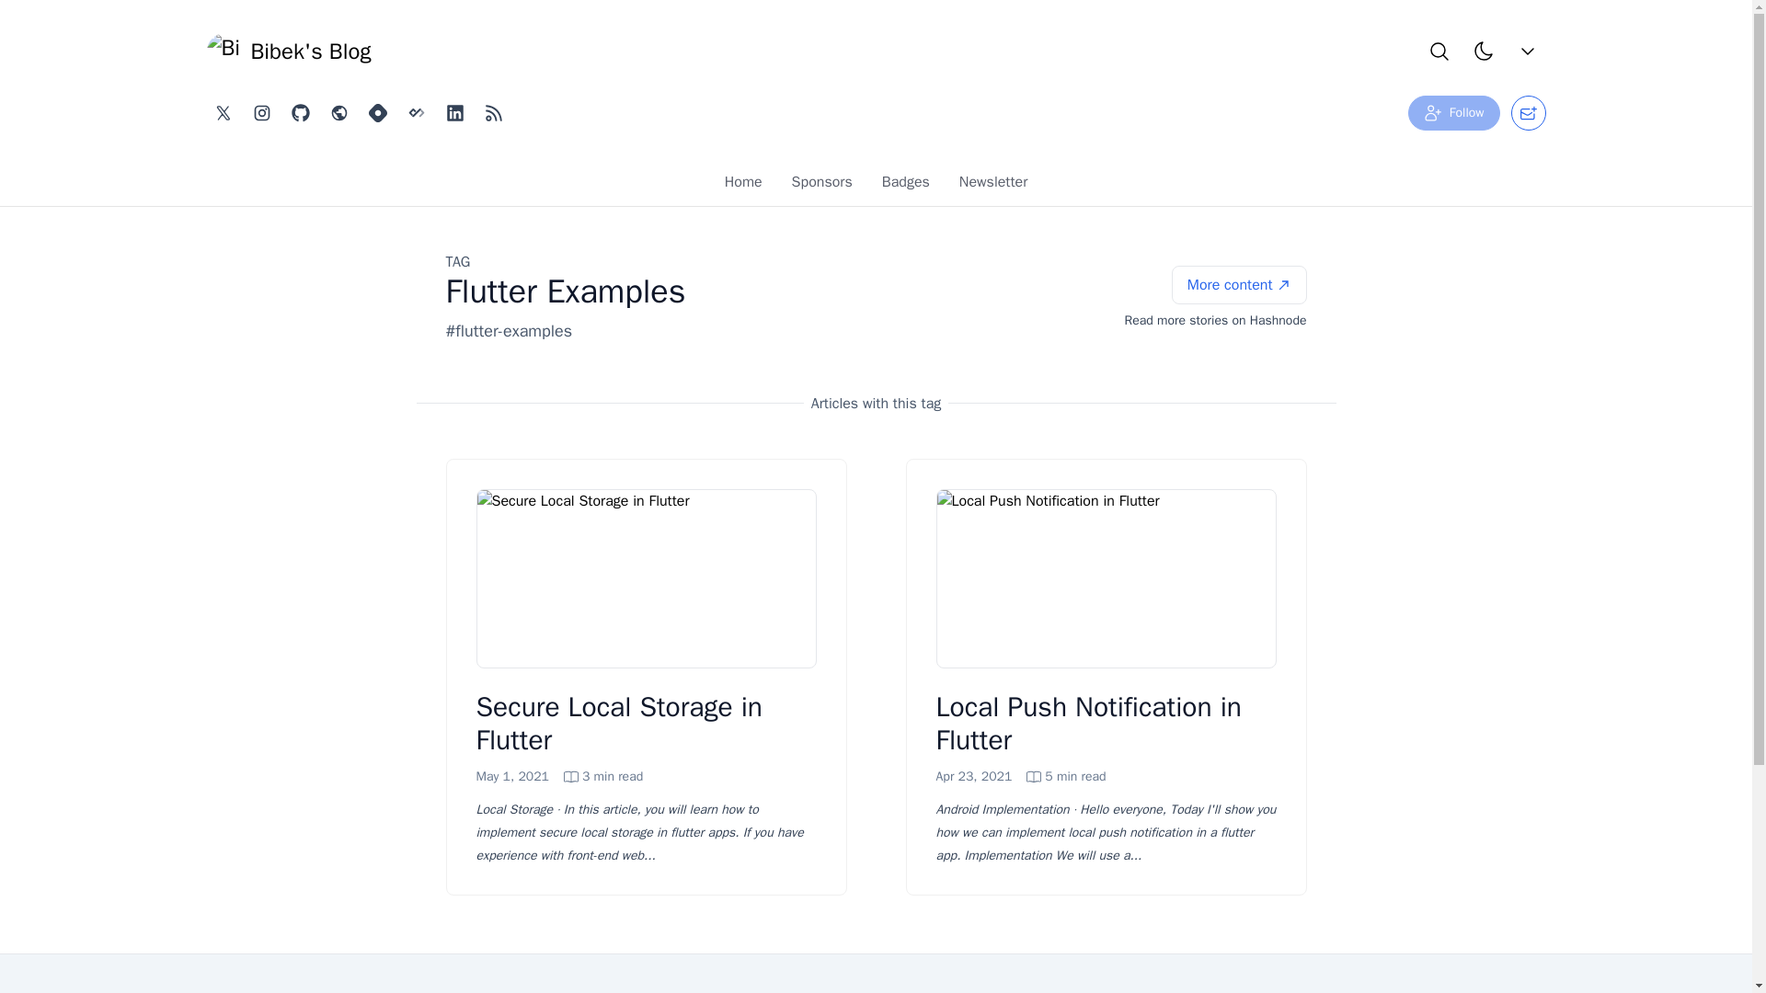 This screenshot has width=1766, height=993. Describe the element at coordinates (877, 182) in the screenshot. I see `Sponsors` at that location.